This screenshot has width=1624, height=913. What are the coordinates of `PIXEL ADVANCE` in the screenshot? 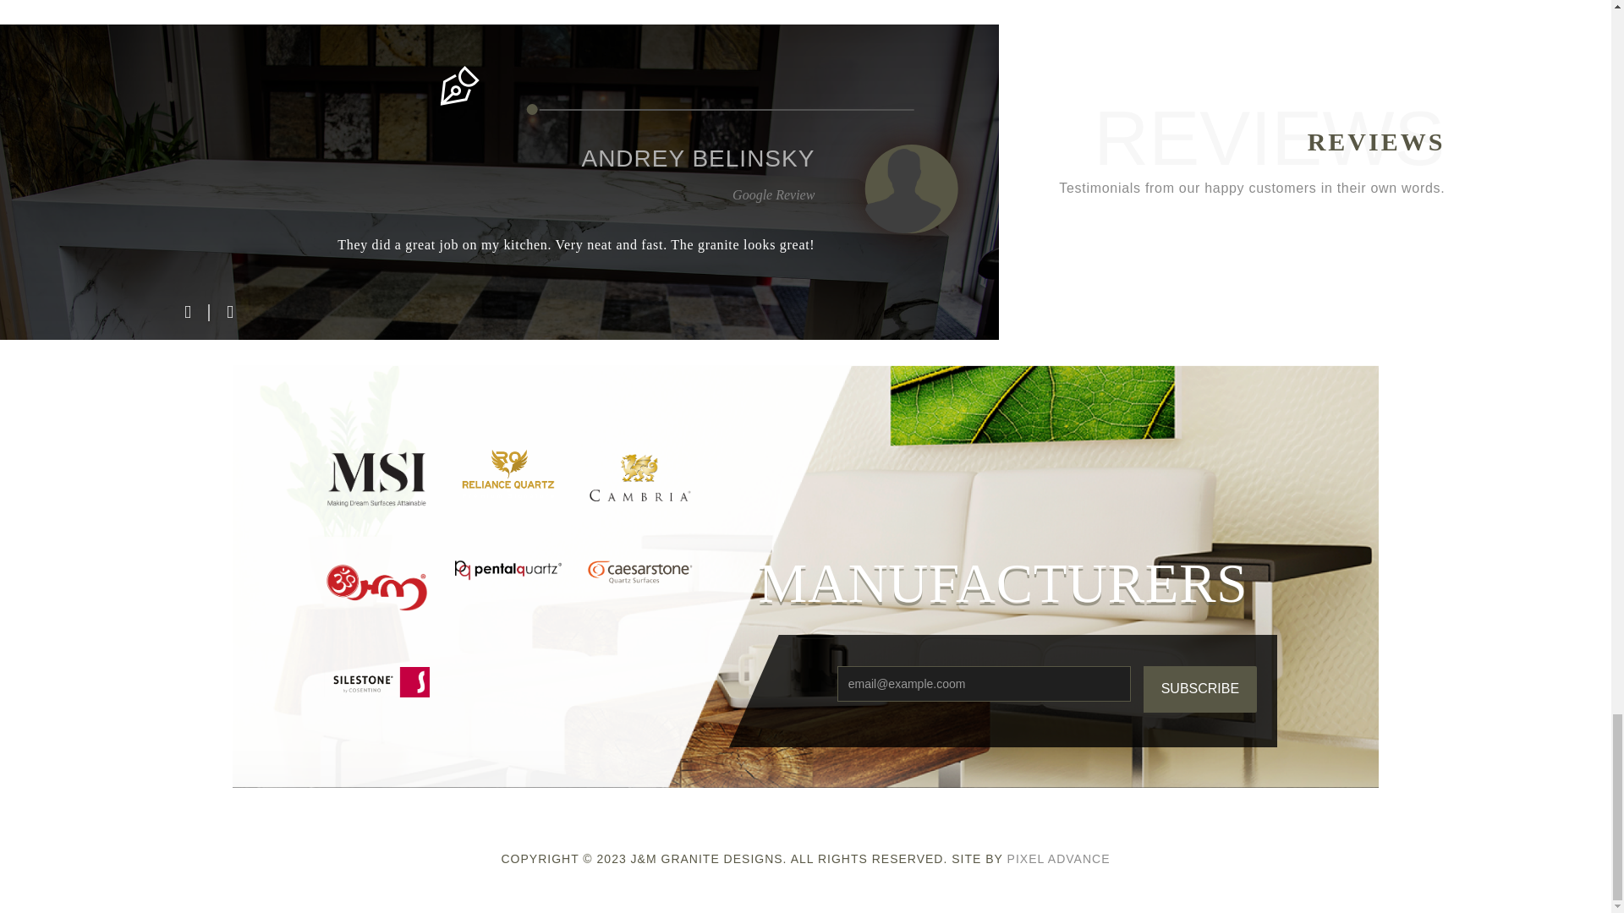 It's located at (1059, 858).